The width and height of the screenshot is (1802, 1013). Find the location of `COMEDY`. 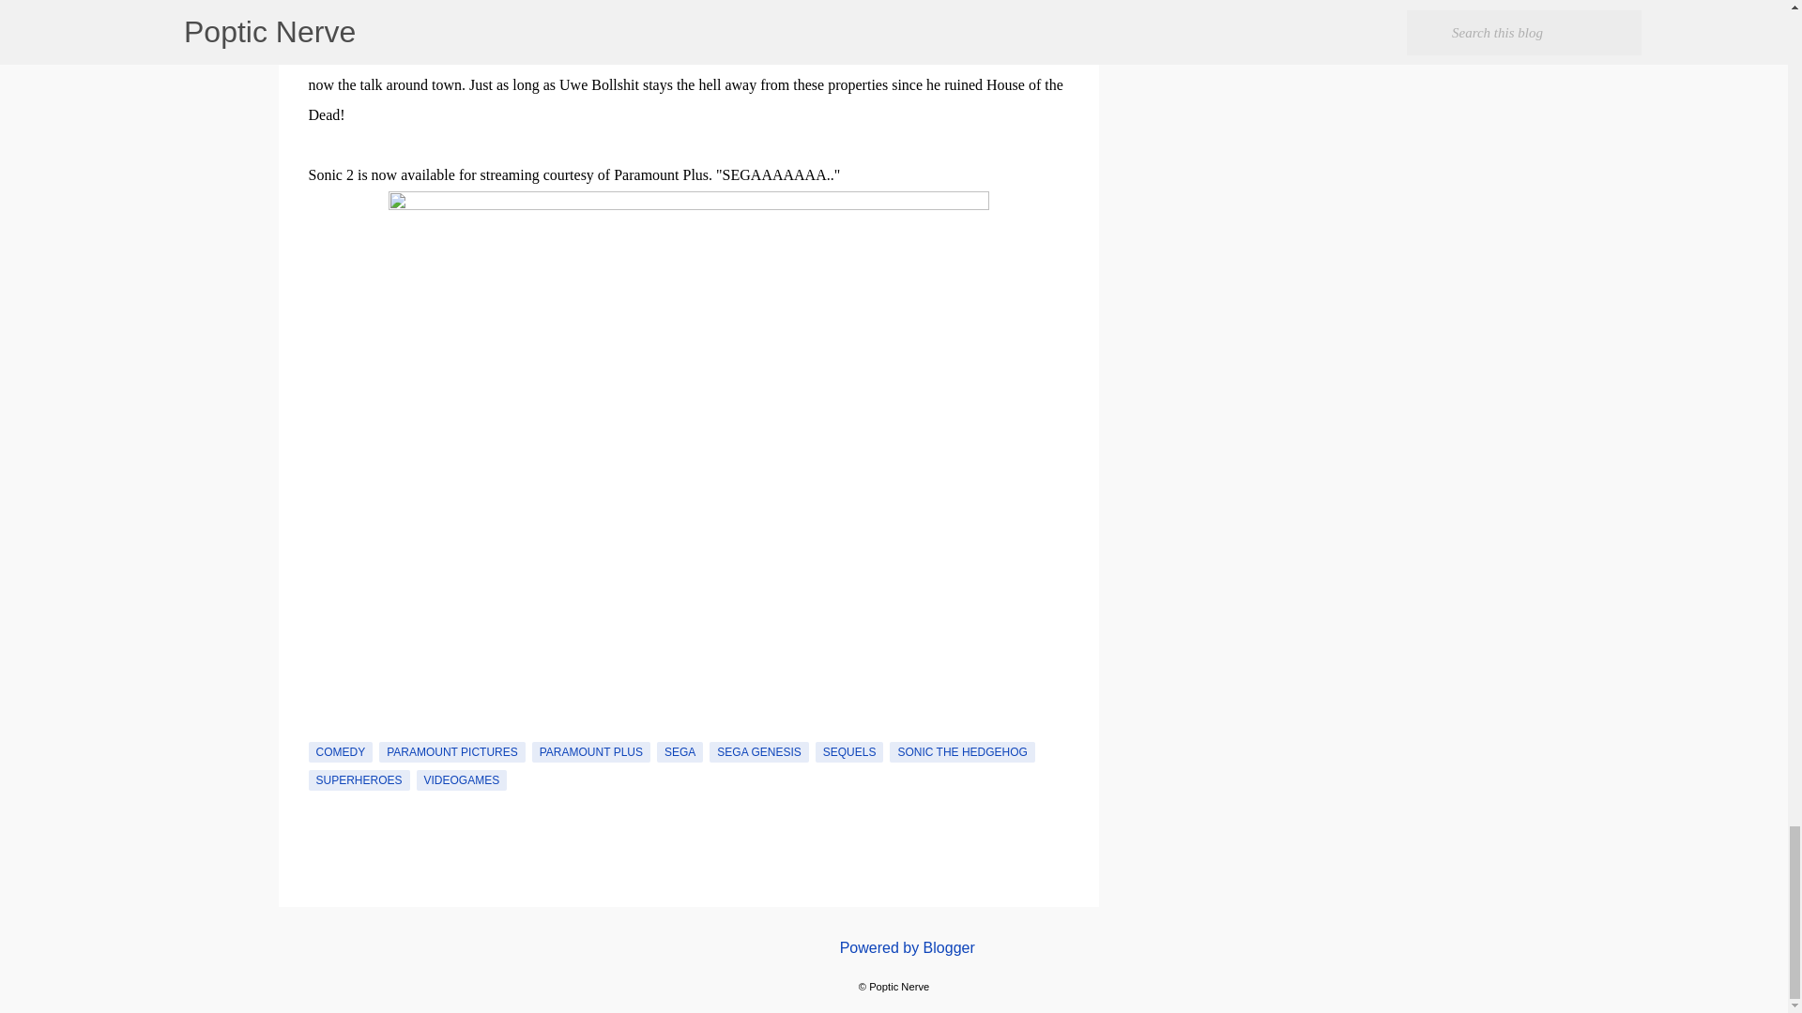

COMEDY is located at coordinates (340, 752).